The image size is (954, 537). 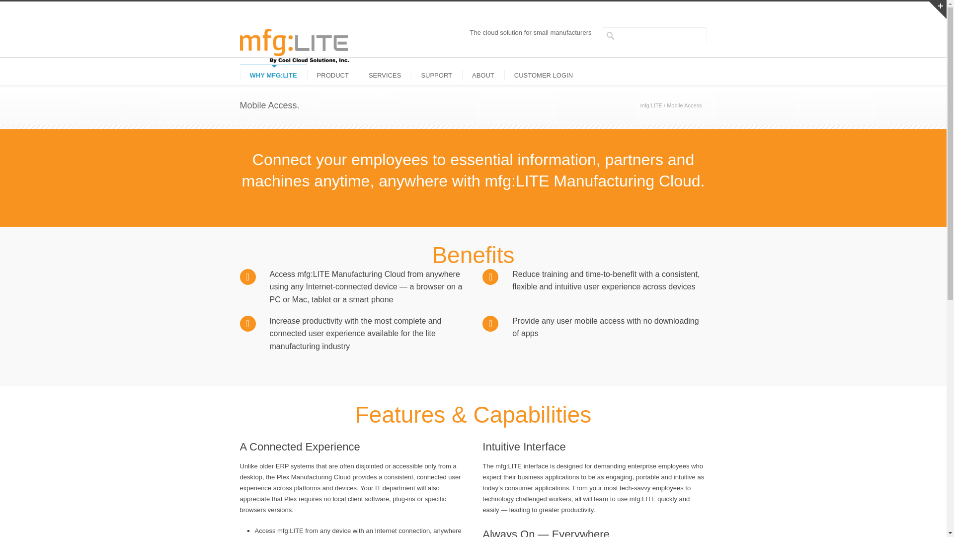 I want to click on Search, so click(x=45, y=7).